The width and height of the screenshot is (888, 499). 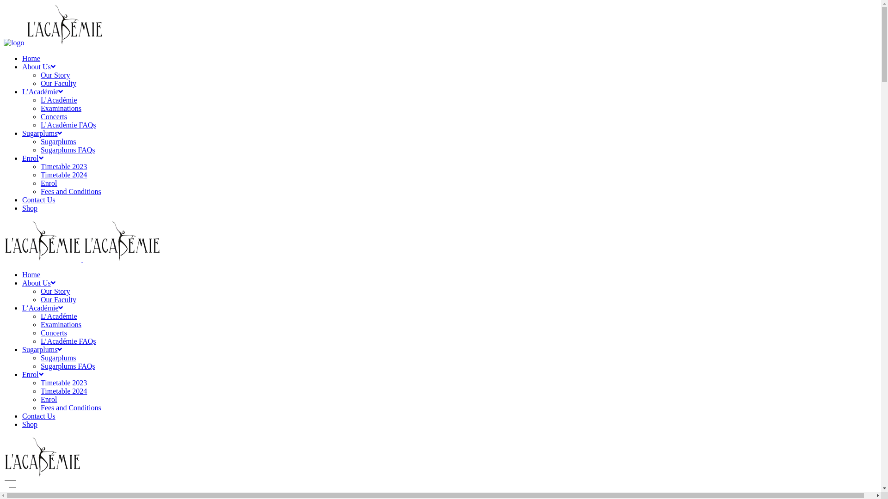 What do you see at coordinates (54, 333) in the screenshot?
I see `Concerts` at bounding box center [54, 333].